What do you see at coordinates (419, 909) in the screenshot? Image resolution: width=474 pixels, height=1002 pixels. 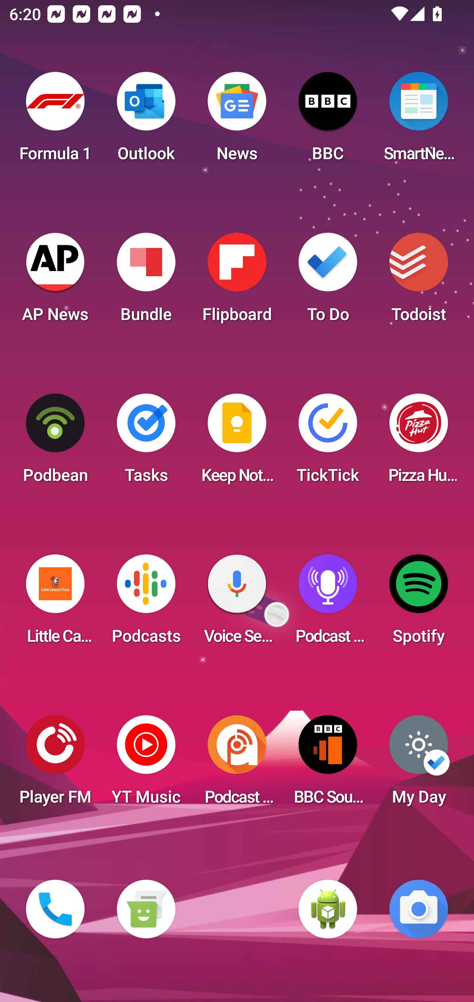 I see `Camera` at bounding box center [419, 909].